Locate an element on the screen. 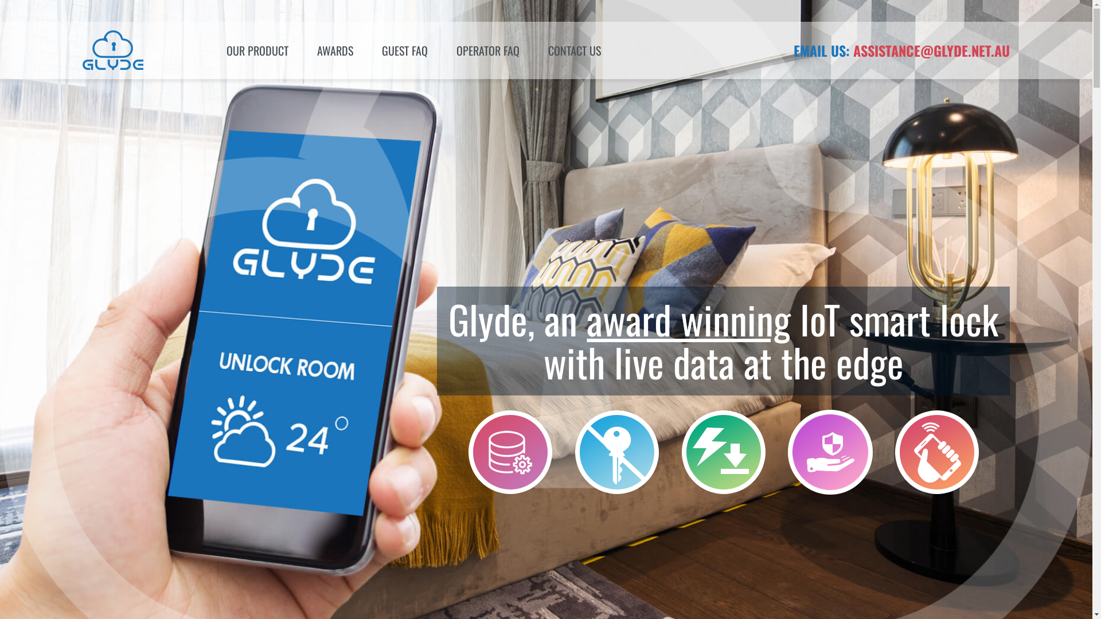 The height and width of the screenshot is (619, 1101). GUEST FAQ is located at coordinates (405, 50).